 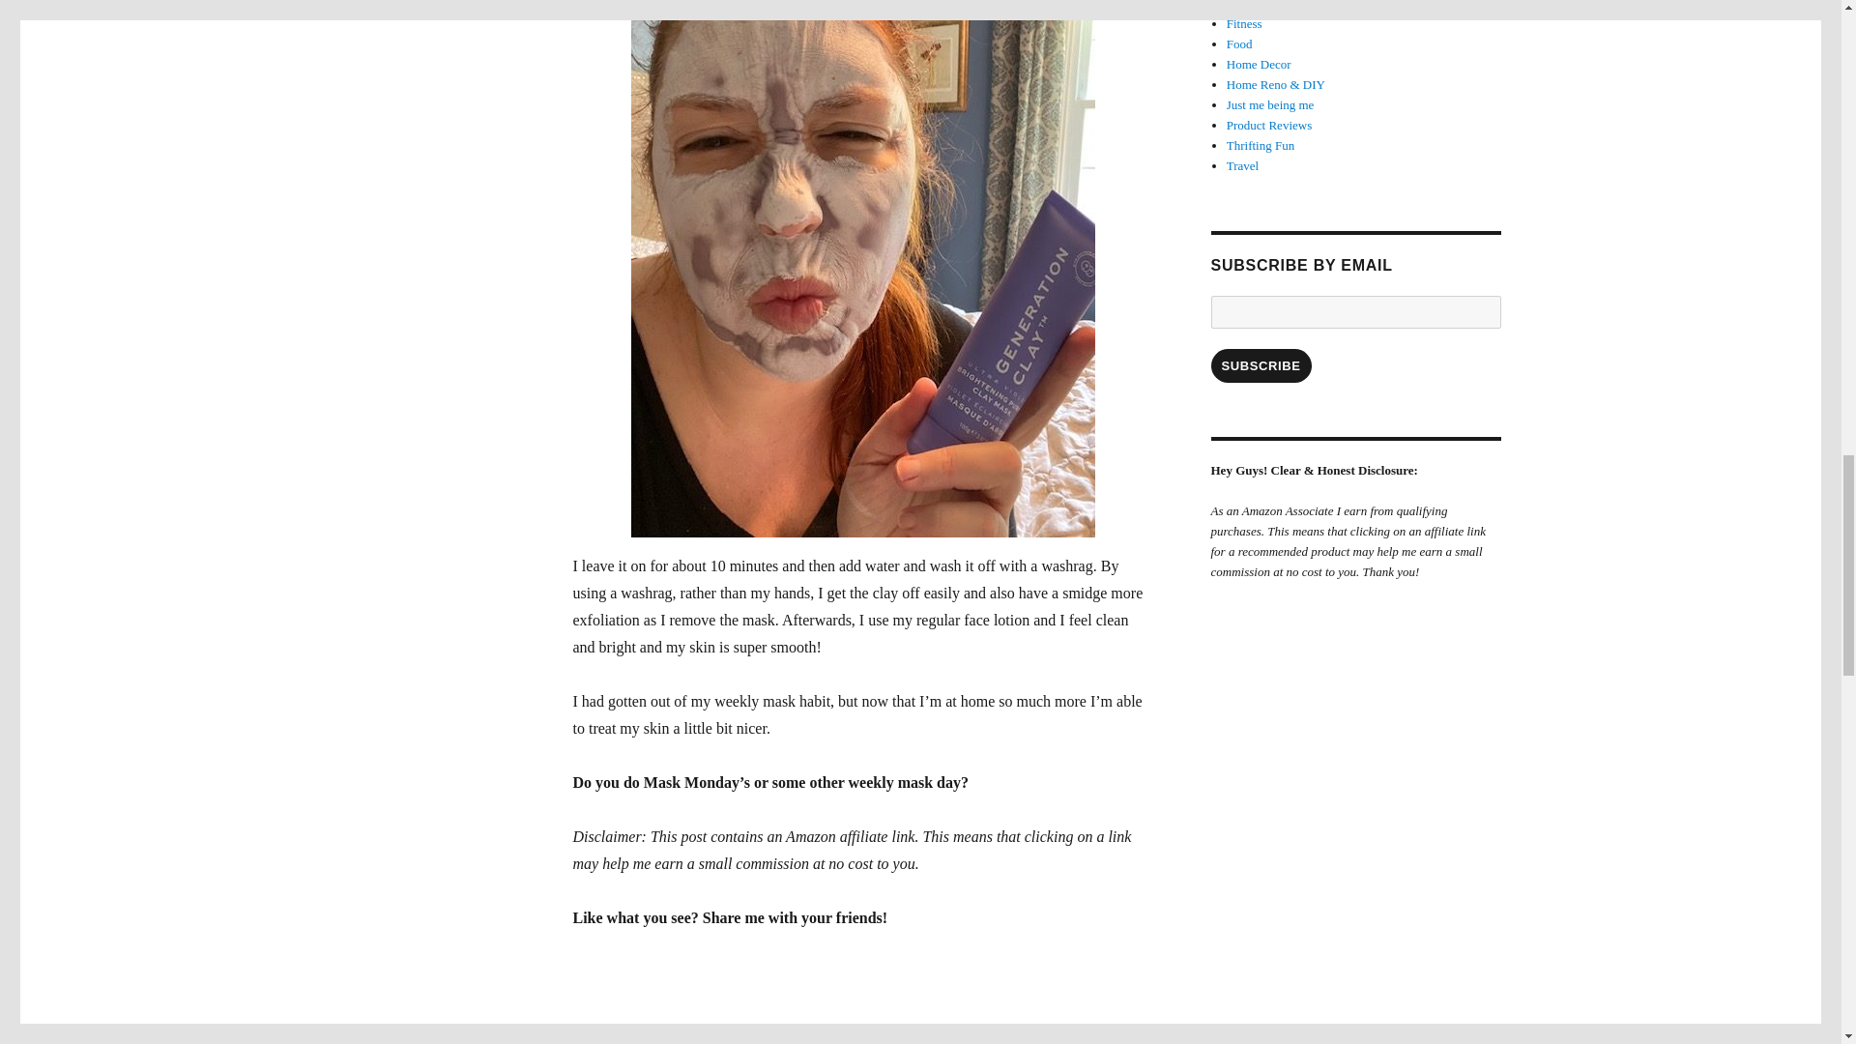 What do you see at coordinates (1244, 23) in the screenshot?
I see `Fitness` at bounding box center [1244, 23].